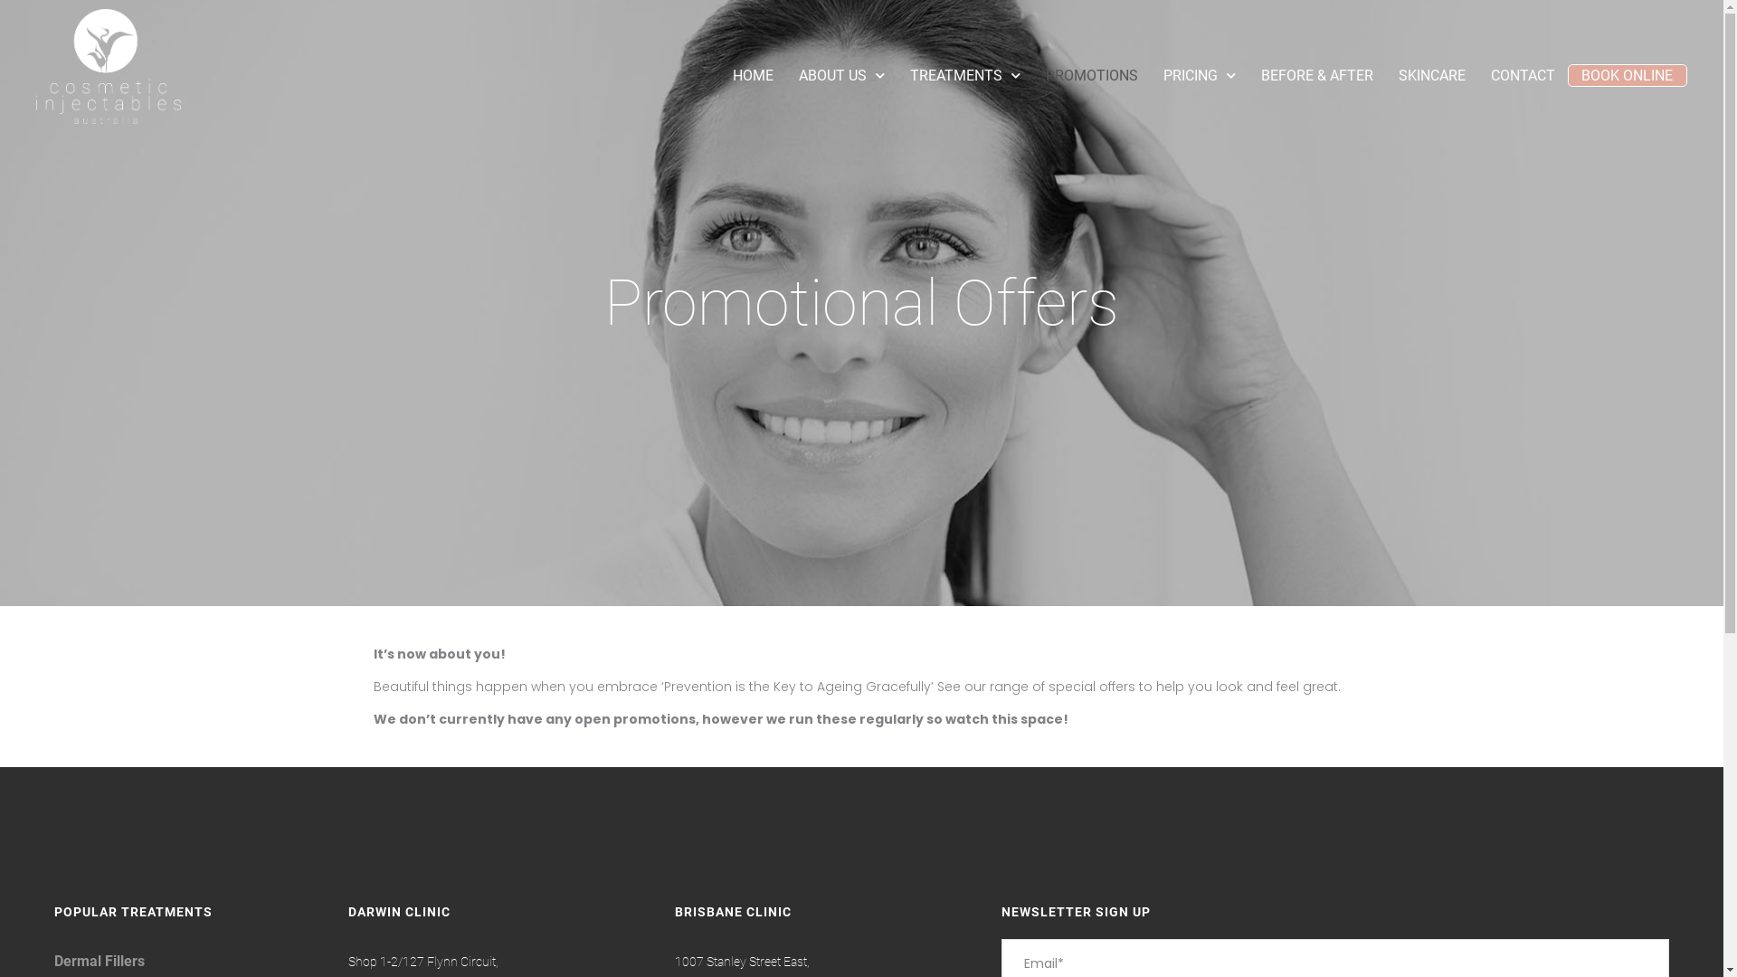  I want to click on PROMOTIONS, so click(1092, 76).